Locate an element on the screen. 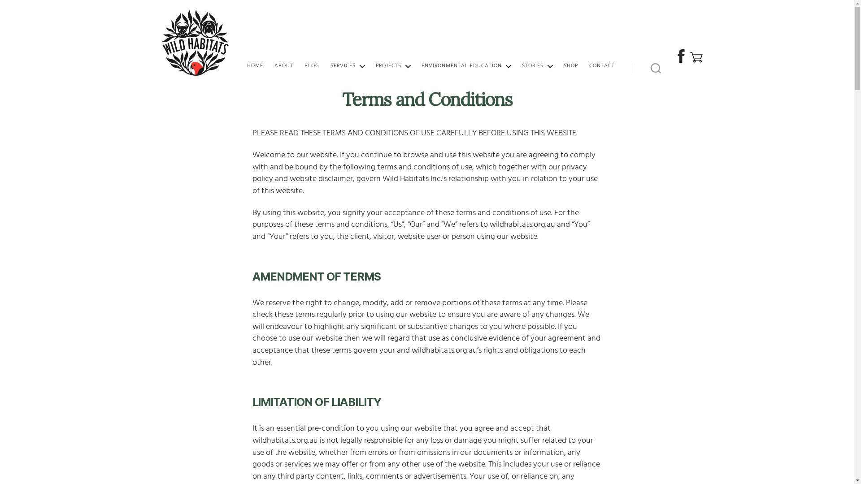 This screenshot has width=861, height=484. PROJECTS is located at coordinates (393, 66).